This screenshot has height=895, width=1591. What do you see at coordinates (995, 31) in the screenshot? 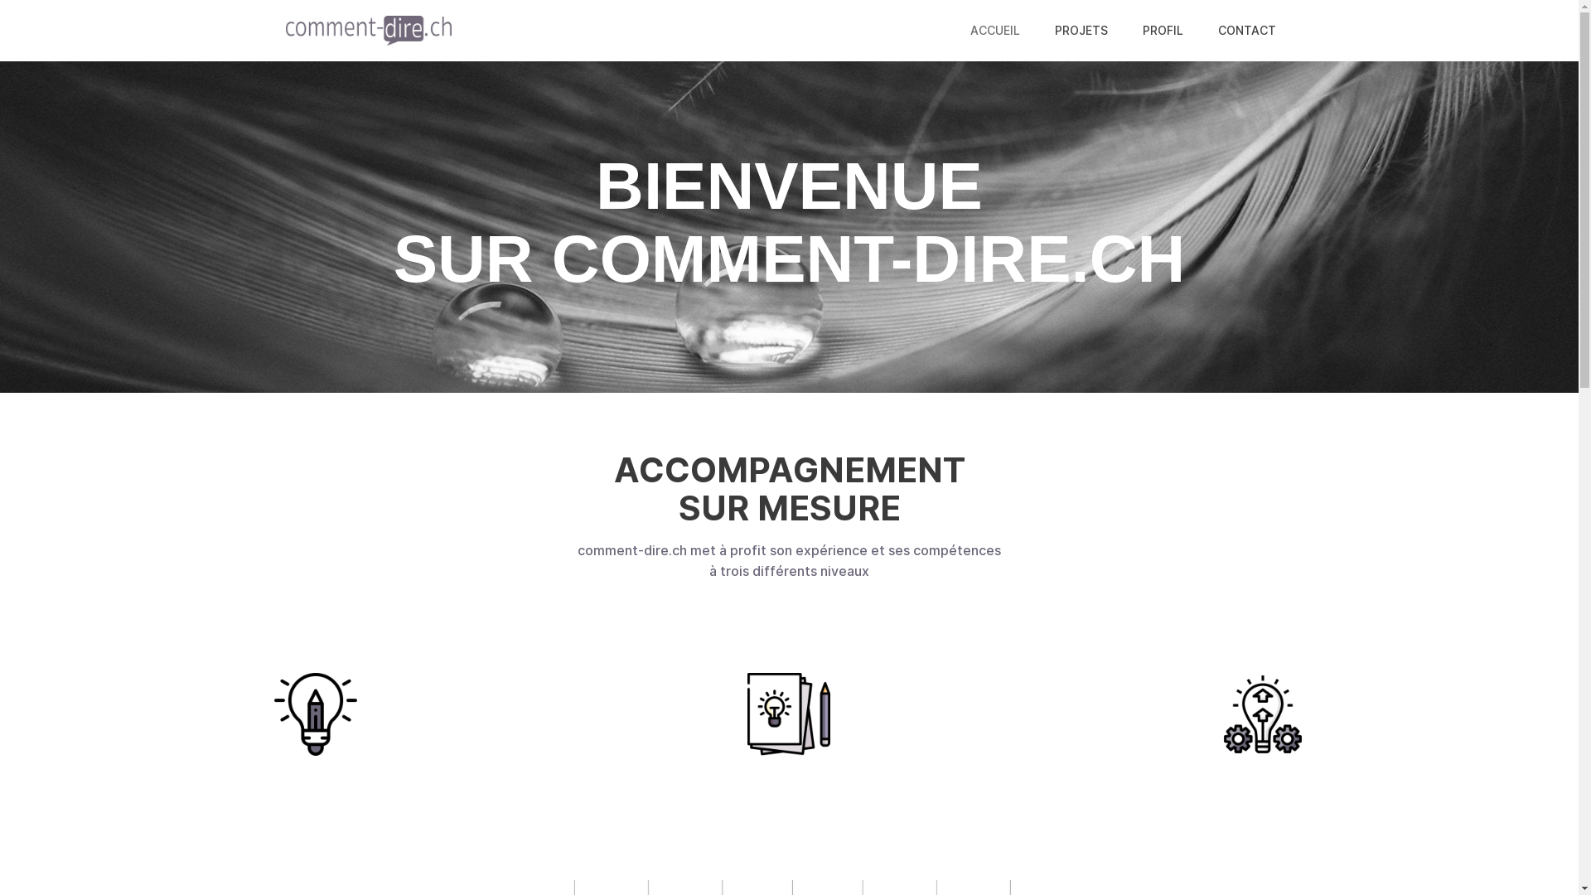
I see `ACCUEIL` at bounding box center [995, 31].